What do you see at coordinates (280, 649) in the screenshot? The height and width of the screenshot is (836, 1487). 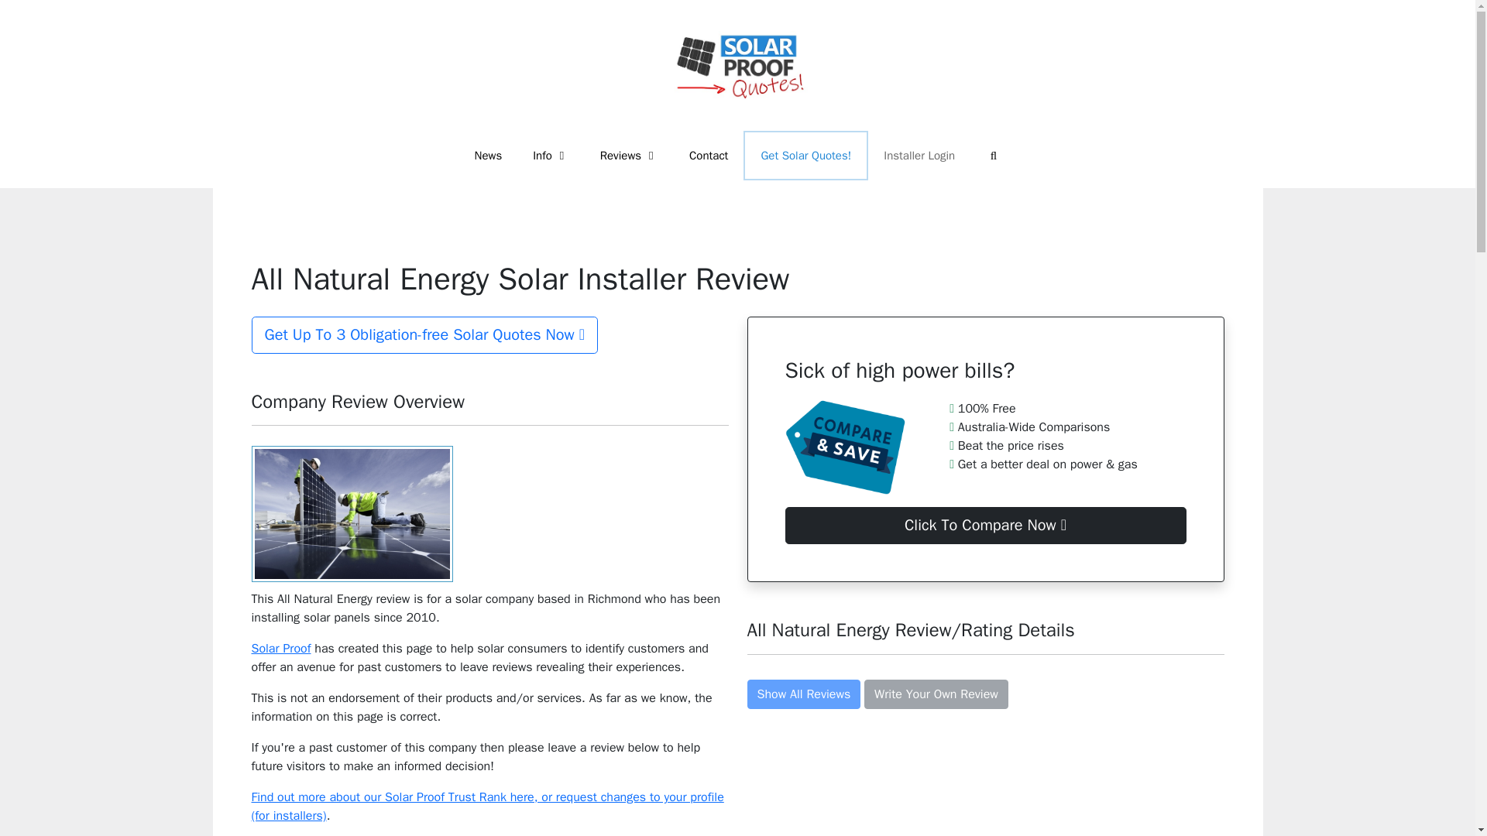 I see `Solar Proof` at bounding box center [280, 649].